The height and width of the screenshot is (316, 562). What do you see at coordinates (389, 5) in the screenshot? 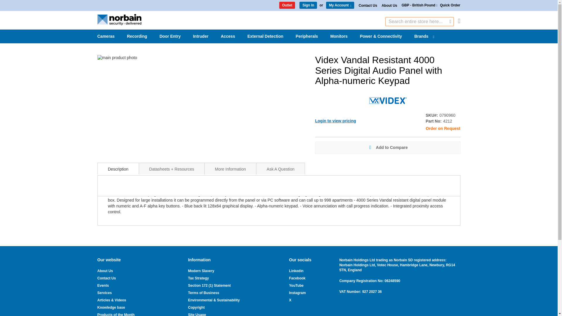
I see `About Us` at bounding box center [389, 5].